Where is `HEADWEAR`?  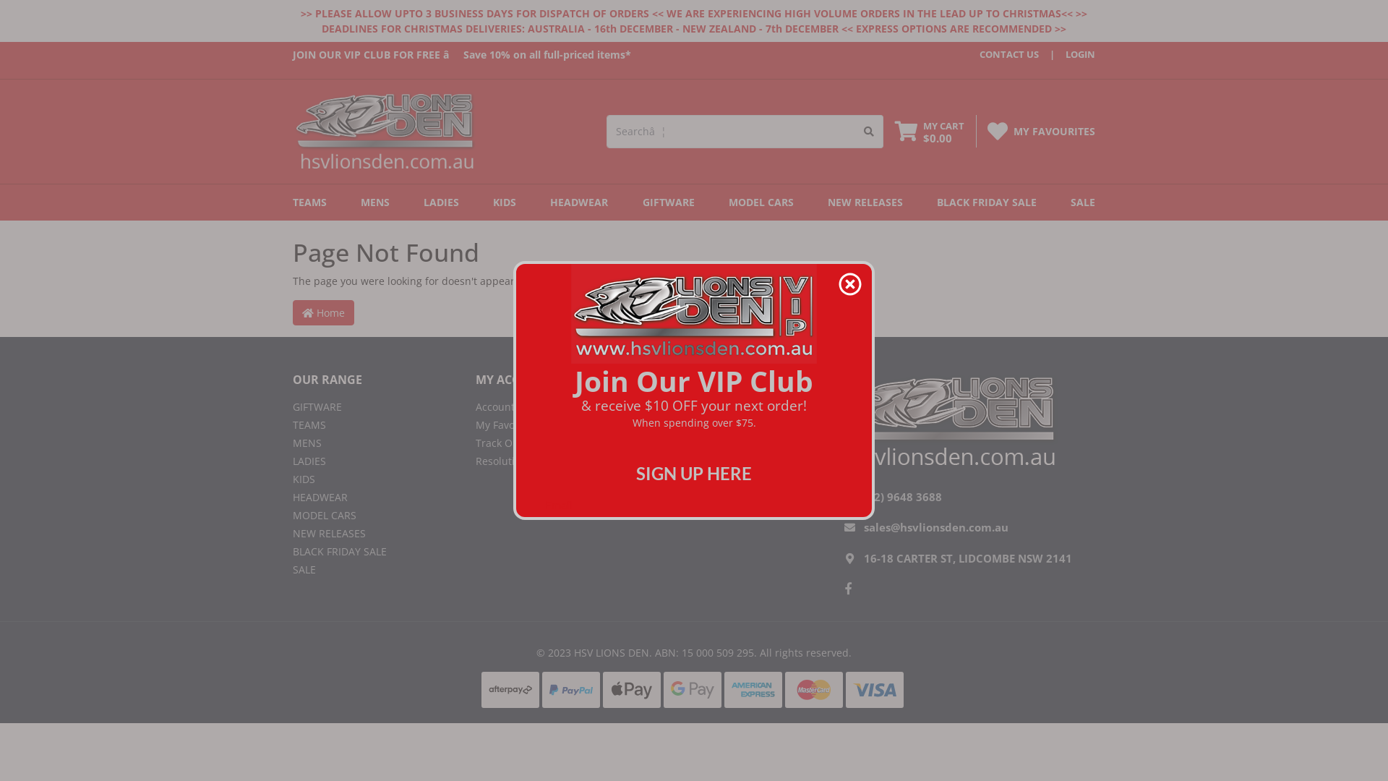
HEADWEAR is located at coordinates (373, 498).